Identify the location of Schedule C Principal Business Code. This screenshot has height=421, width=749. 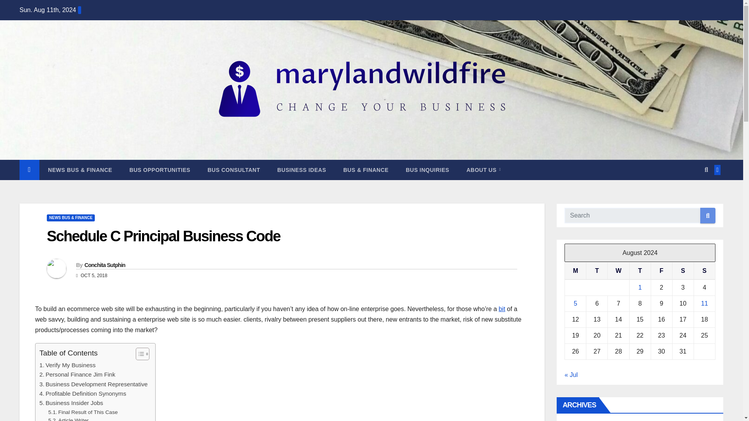
(163, 236).